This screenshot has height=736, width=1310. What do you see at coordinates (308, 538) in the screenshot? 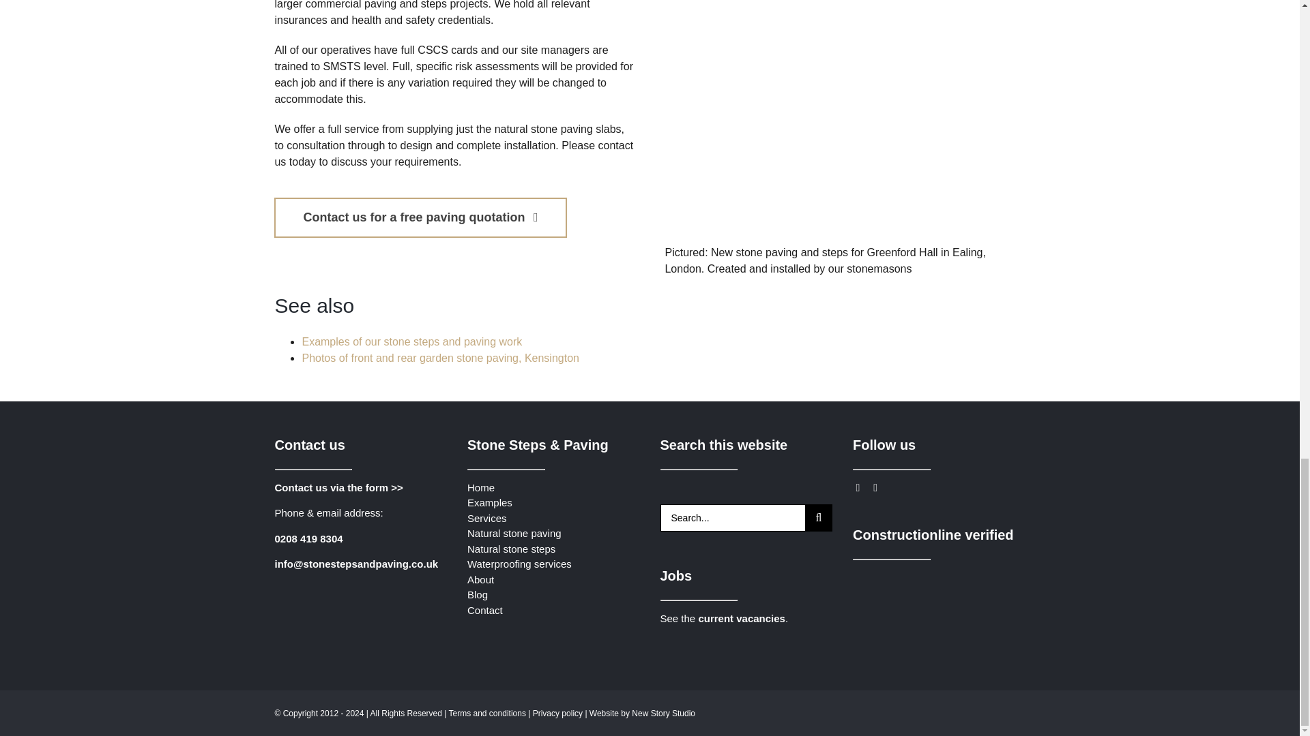
I see `0208 419 8304` at bounding box center [308, 538].